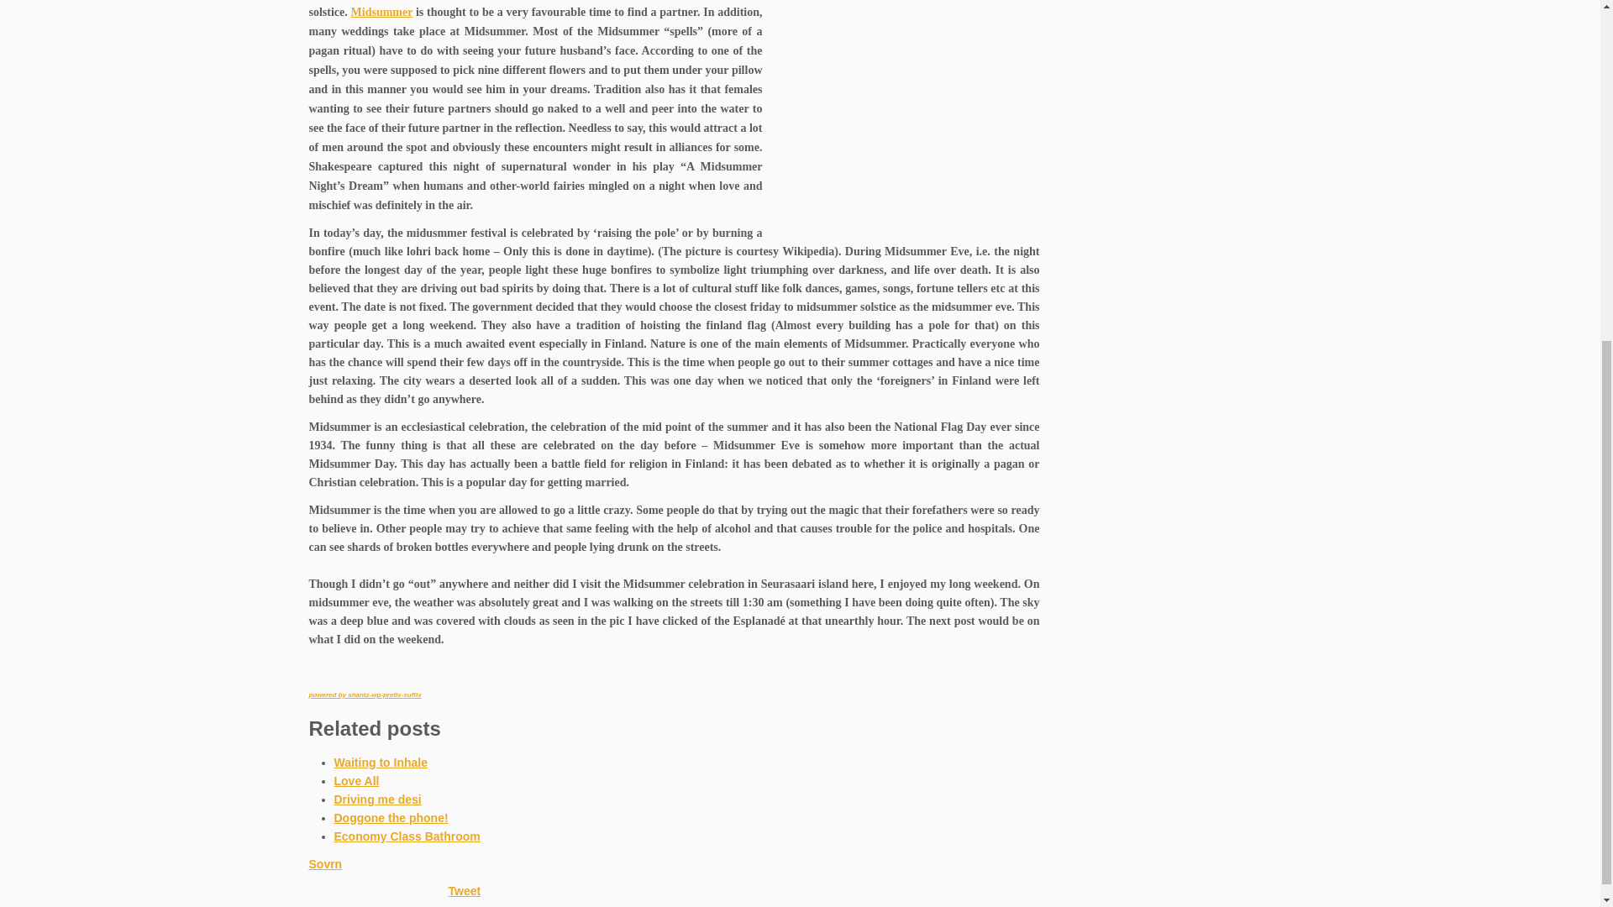 Image resolution: width=1613 pixels, height=907 pixels. Describe the element at coordinates (407, 836) in the screenshot. I see `Economy Class Bathroom` at that location.